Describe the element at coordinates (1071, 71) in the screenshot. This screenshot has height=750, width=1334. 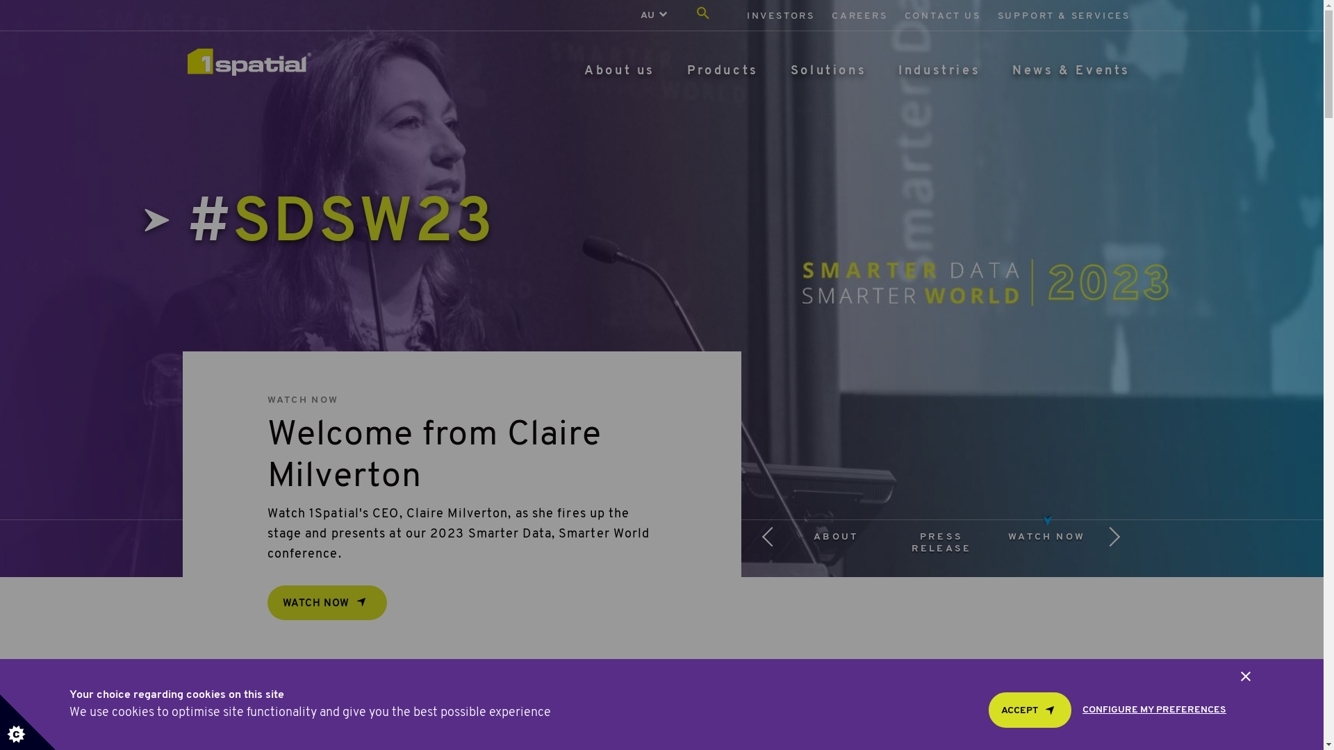
I see `News & Events` at that location.